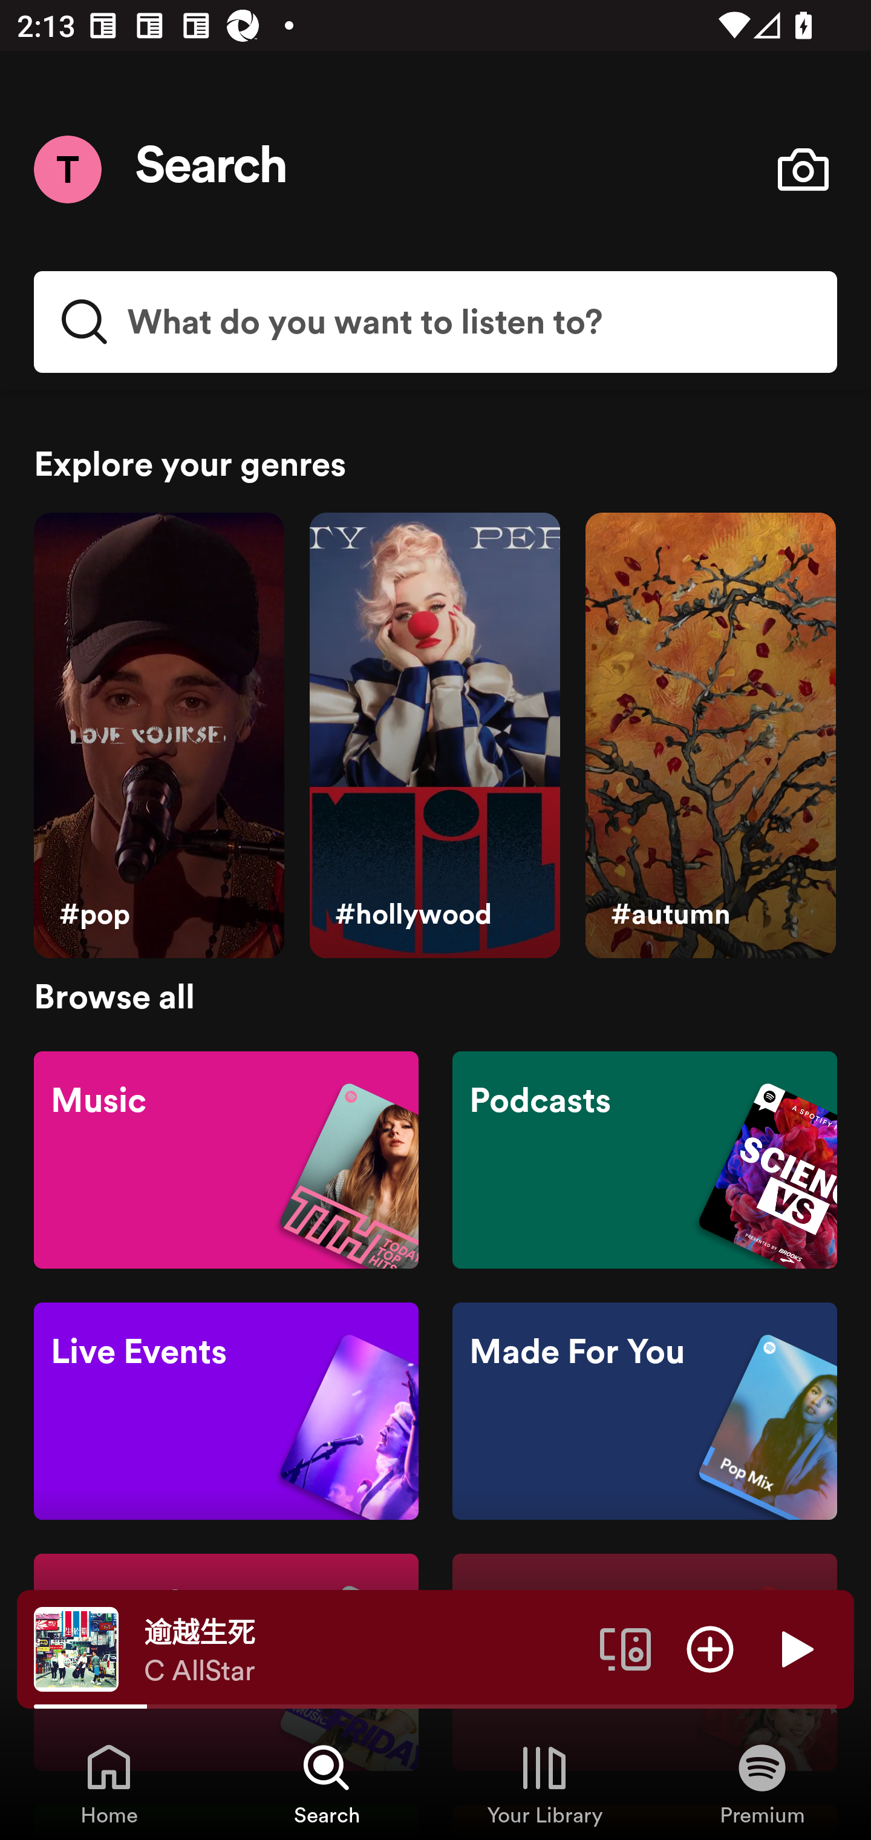  I want to click on Your Library, Tab 3 of 4 Your Library Your Library, so click(544, 1783).